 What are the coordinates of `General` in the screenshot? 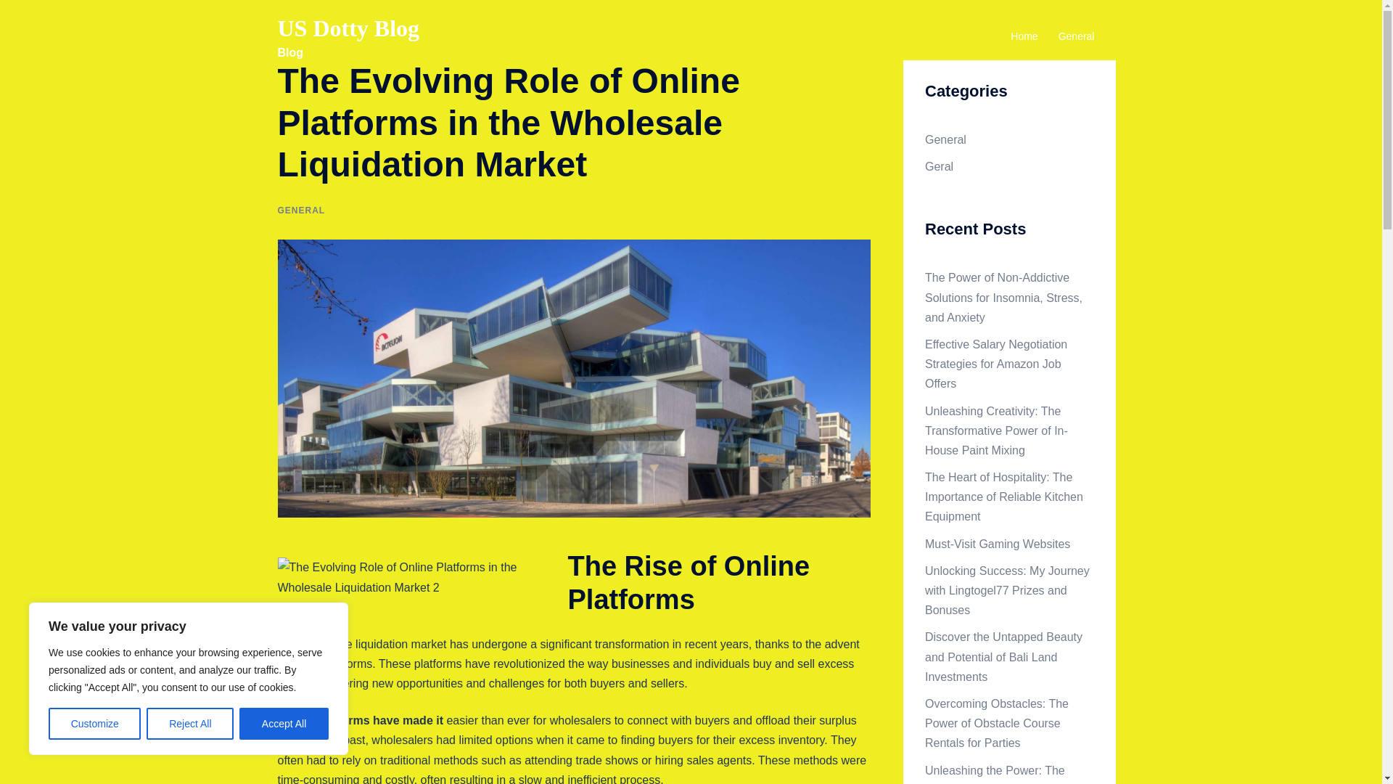 It's located at (945, 139).